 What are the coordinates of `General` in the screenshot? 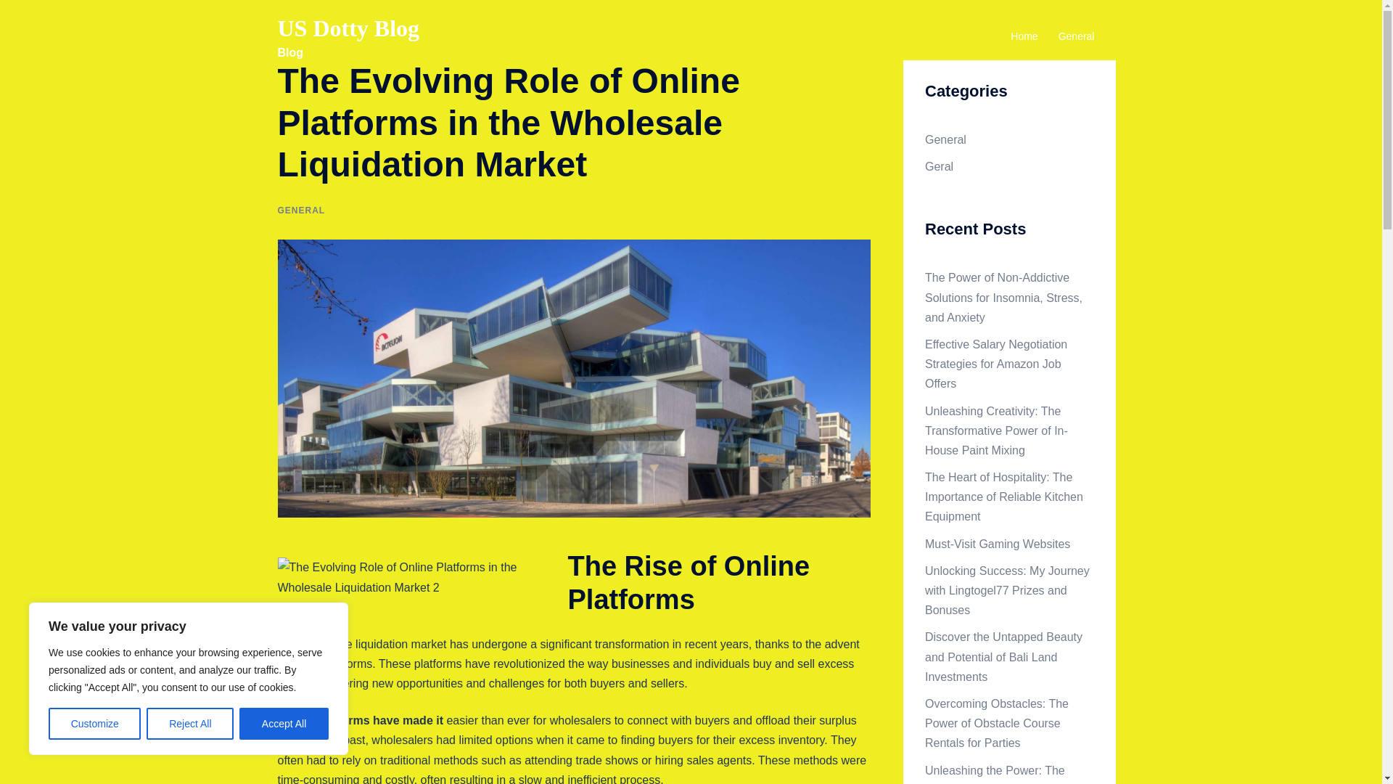 It's located at (945, 139).